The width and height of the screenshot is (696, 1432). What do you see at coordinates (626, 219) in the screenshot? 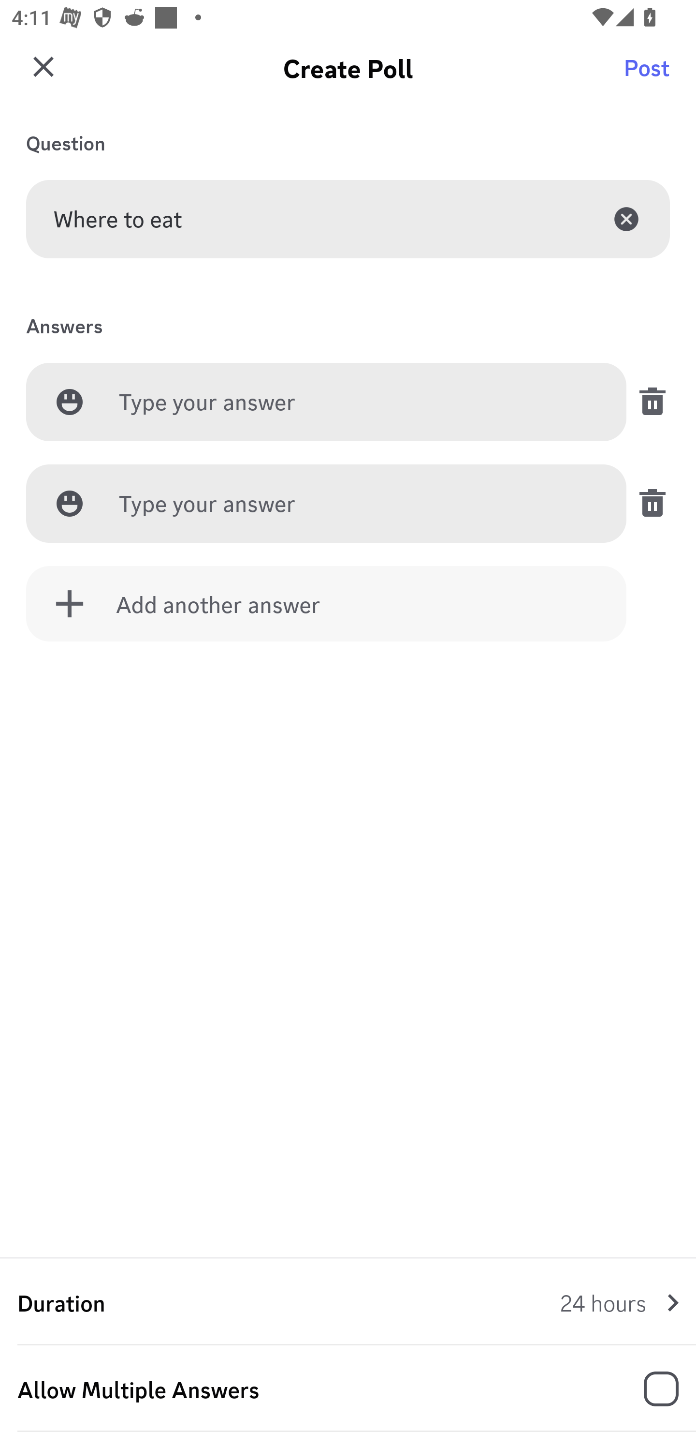
I see `Clear` at bounding box center [626, 219].